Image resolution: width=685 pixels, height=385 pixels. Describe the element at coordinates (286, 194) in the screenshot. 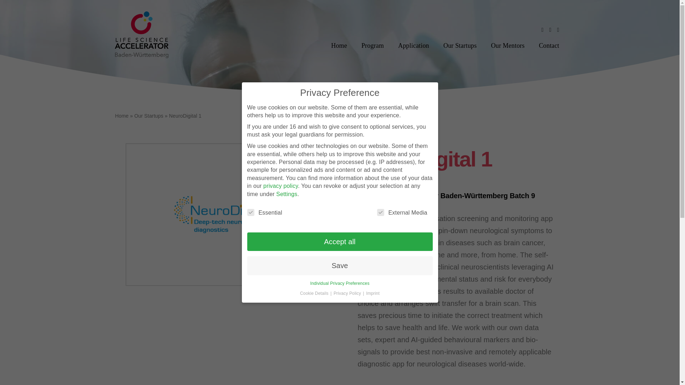

I see `Settings` at that location.